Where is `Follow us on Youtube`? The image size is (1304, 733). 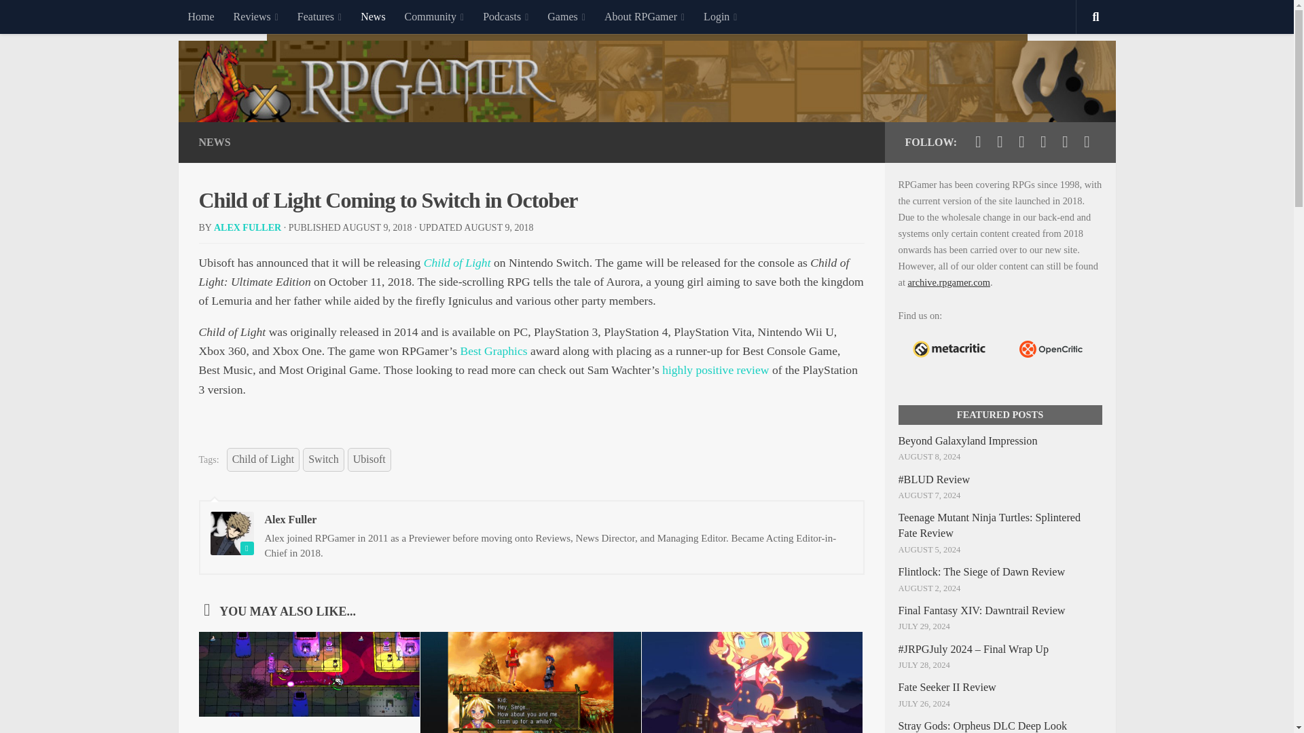 Follow us on Youtube is located at coordinates (1021, 141).